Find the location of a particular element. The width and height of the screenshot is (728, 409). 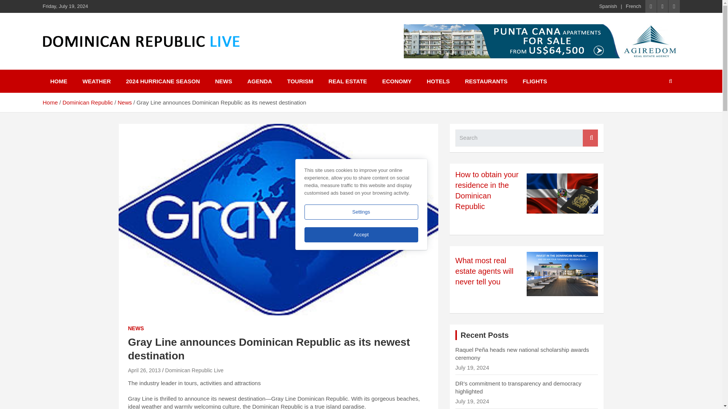

HOME is located at coordinates (58, 81).